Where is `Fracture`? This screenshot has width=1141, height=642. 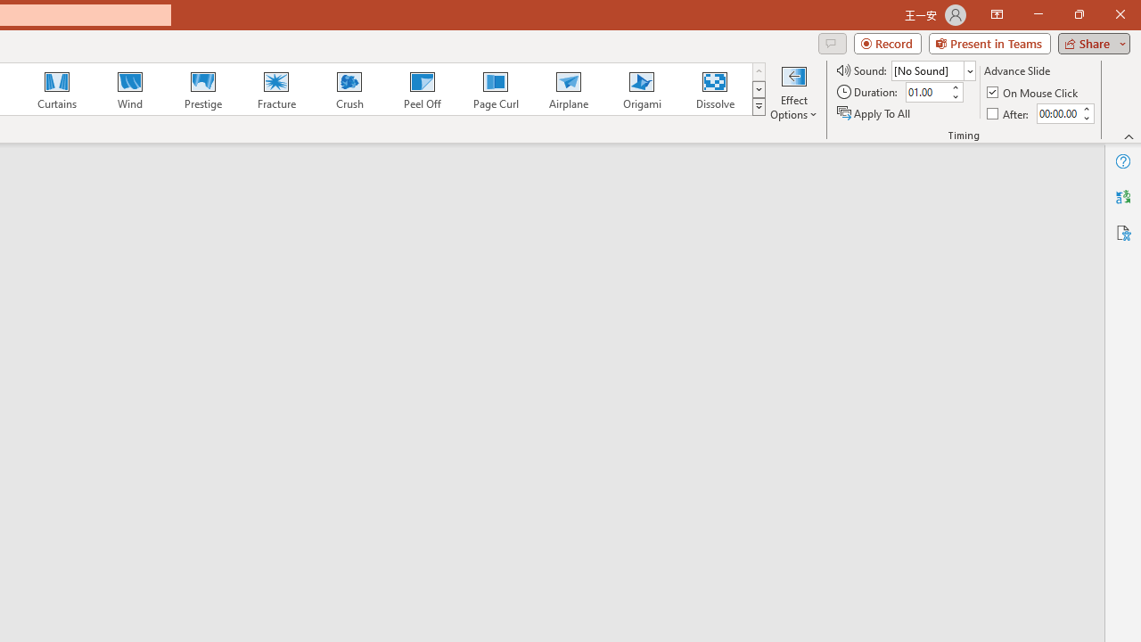 Fracture is located at coordinates (275, 89).